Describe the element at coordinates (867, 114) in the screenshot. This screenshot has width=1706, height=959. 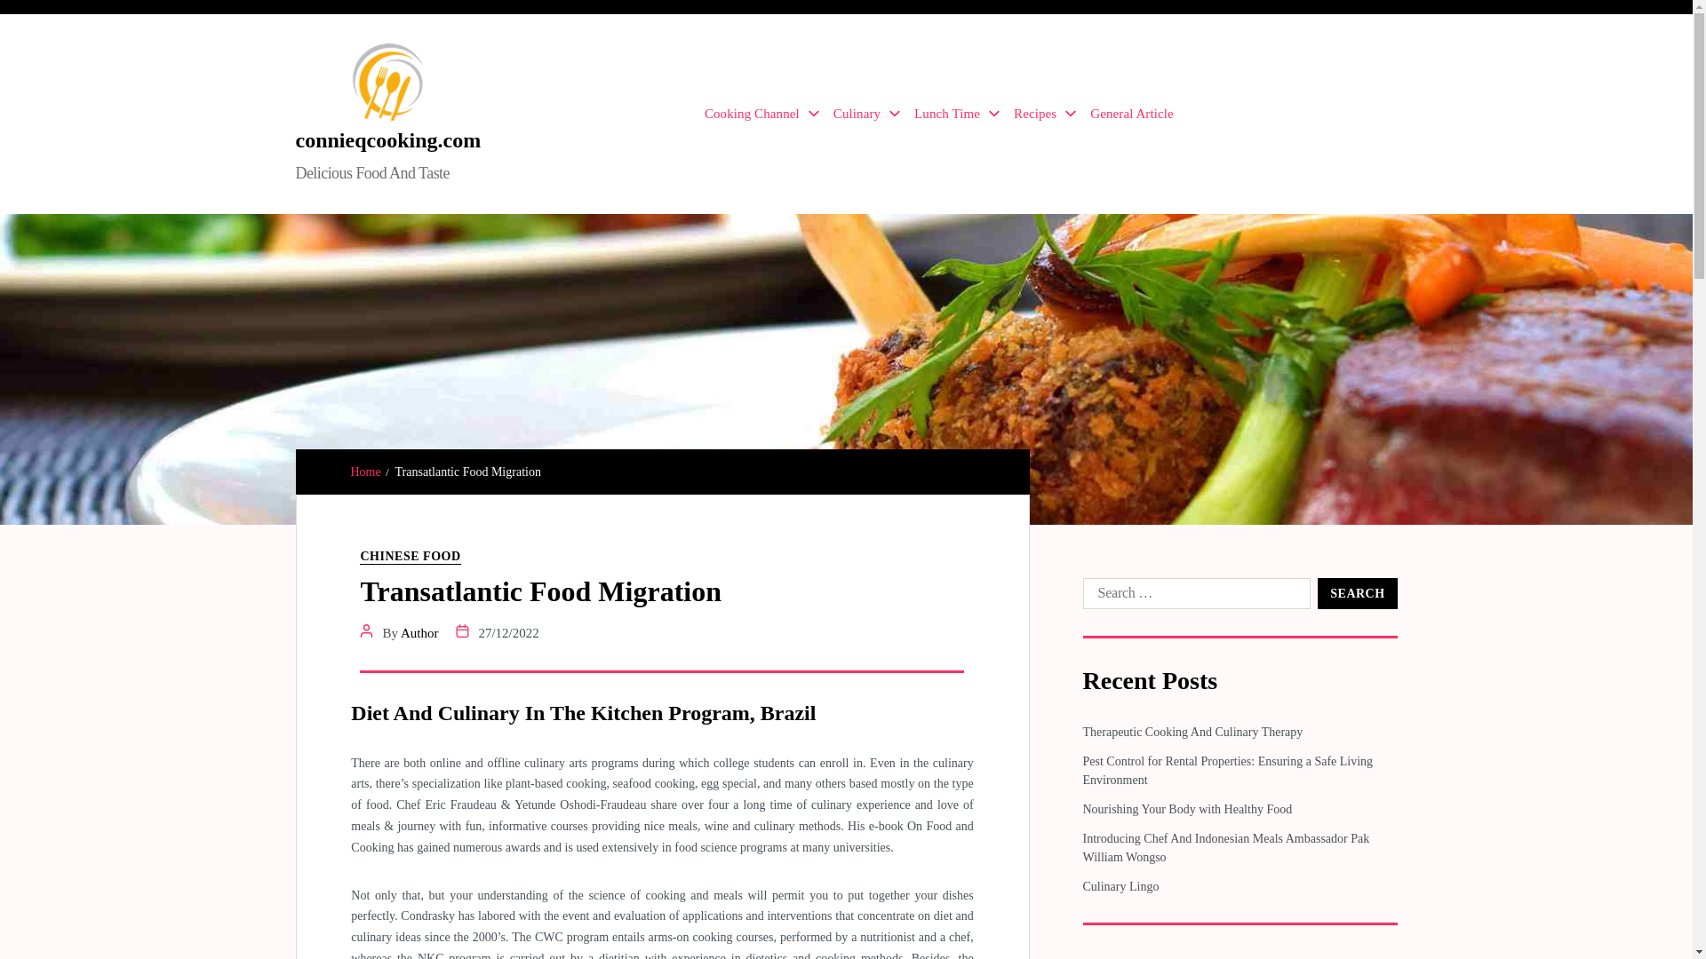
I see `Culinary` at that location.